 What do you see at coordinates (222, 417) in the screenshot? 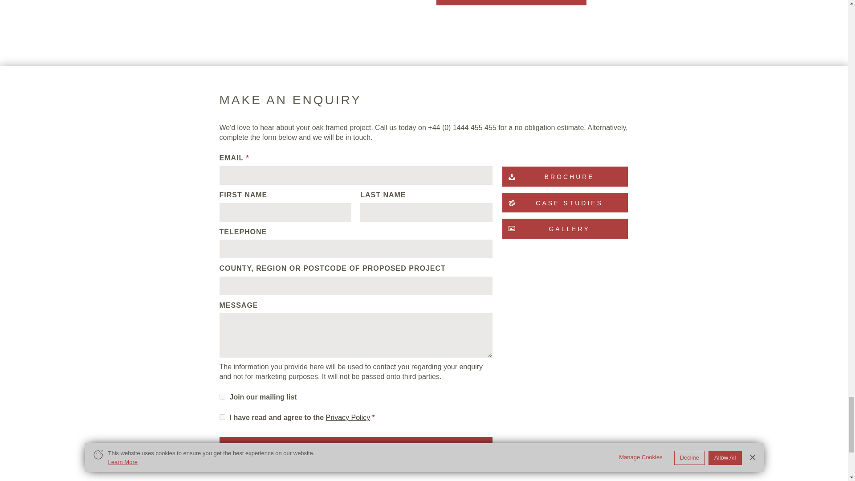
I see `on` at bounding box center [222, 417].